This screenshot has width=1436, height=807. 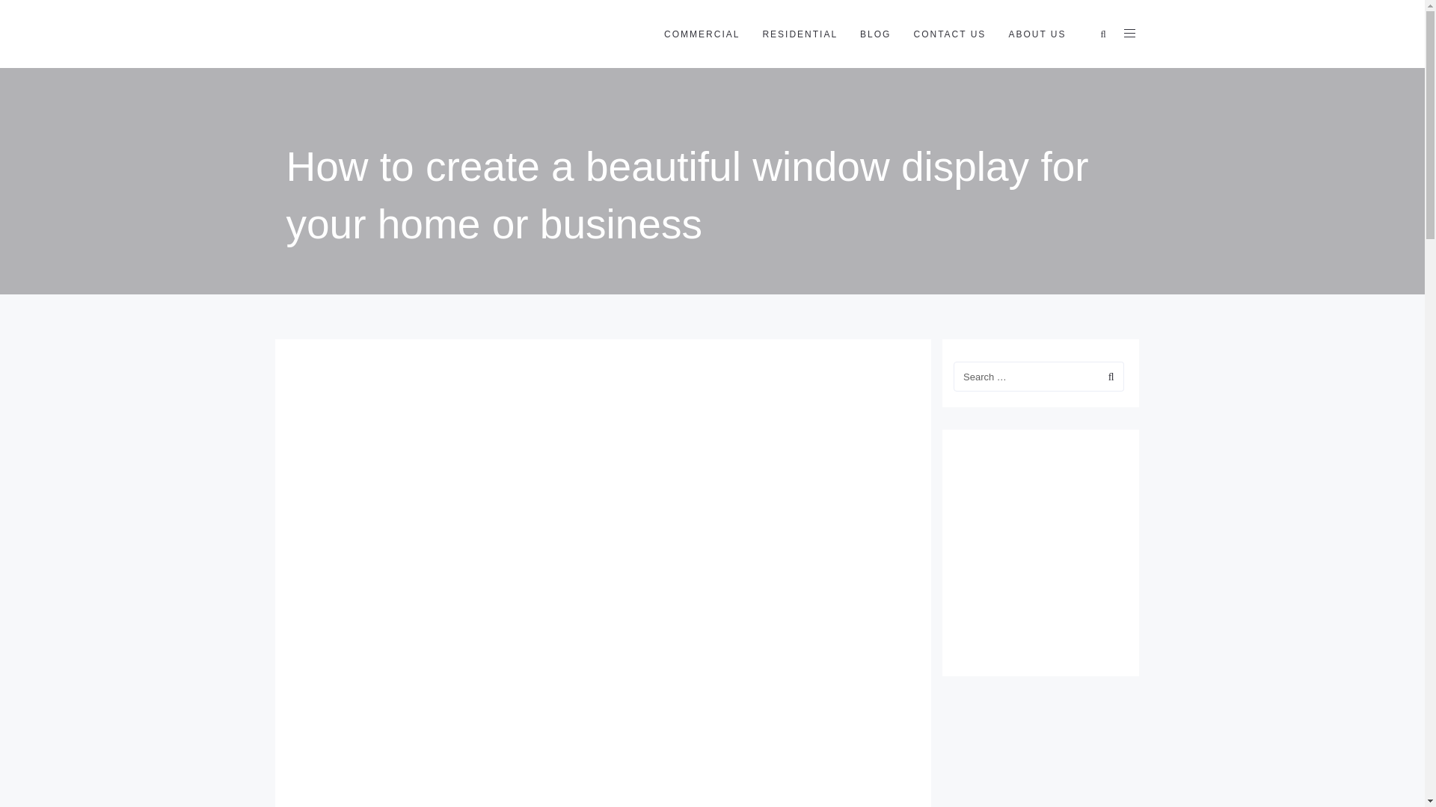 What do you see at coordinates (948, 34) in the screenshot?
I see `CONTACT US` at bounding box center [948, 34].